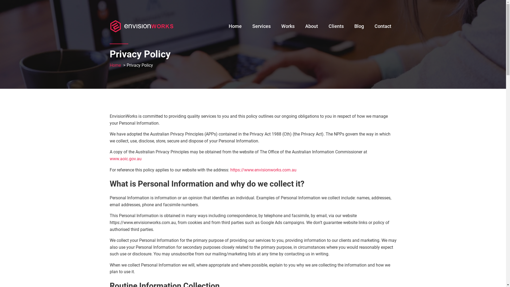  Describe the element at coordinates (288, 25) in the screenshot. I see `Works` at that location.